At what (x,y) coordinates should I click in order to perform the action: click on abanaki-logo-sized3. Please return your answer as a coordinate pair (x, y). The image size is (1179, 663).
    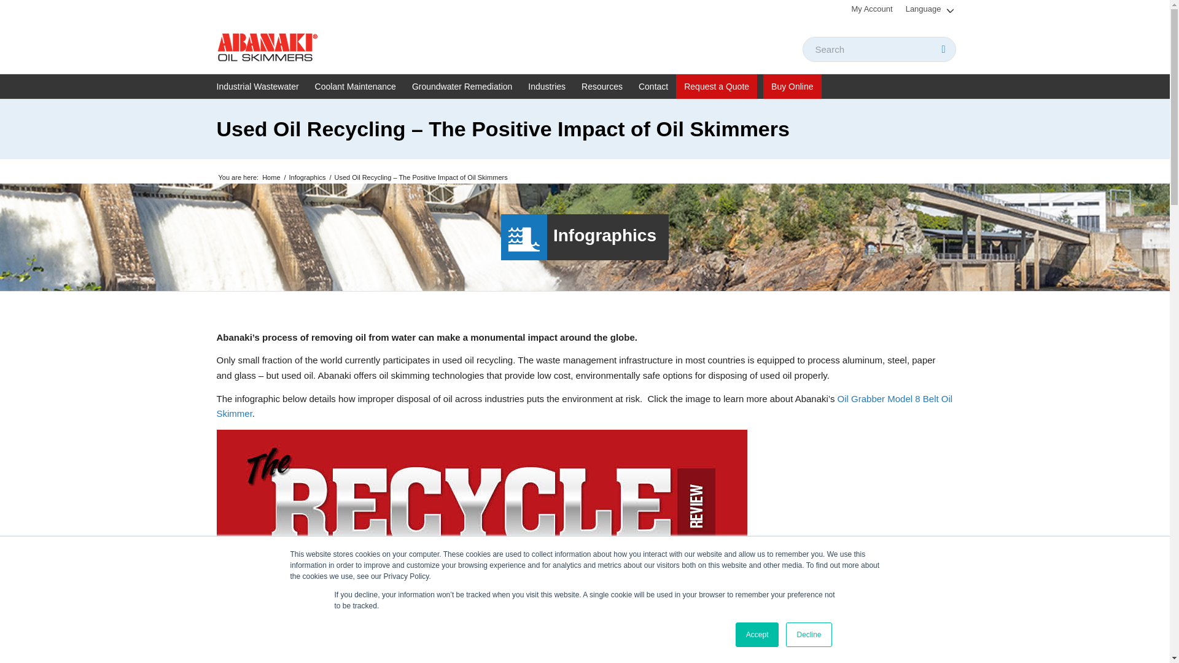
    Looking at the image, I should click on (267, 45).